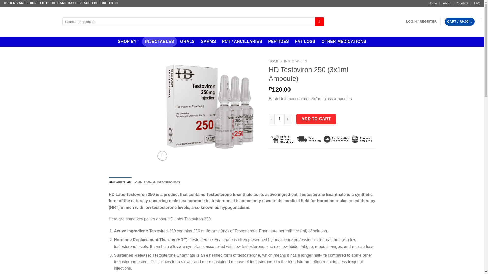 Image resolution: width=488 pixels, height=274 pixels. What do you see at coordinates (462, 3) in the screenshot?
I see `Contact` at bounding box center [462, 3].